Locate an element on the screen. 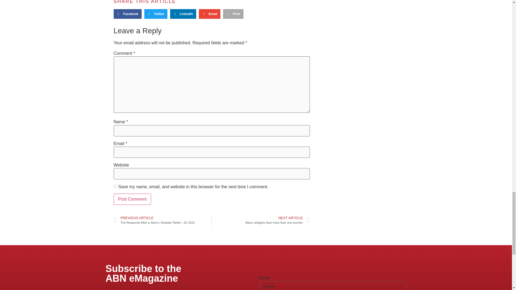  yes is located at coordinates (115, 186).